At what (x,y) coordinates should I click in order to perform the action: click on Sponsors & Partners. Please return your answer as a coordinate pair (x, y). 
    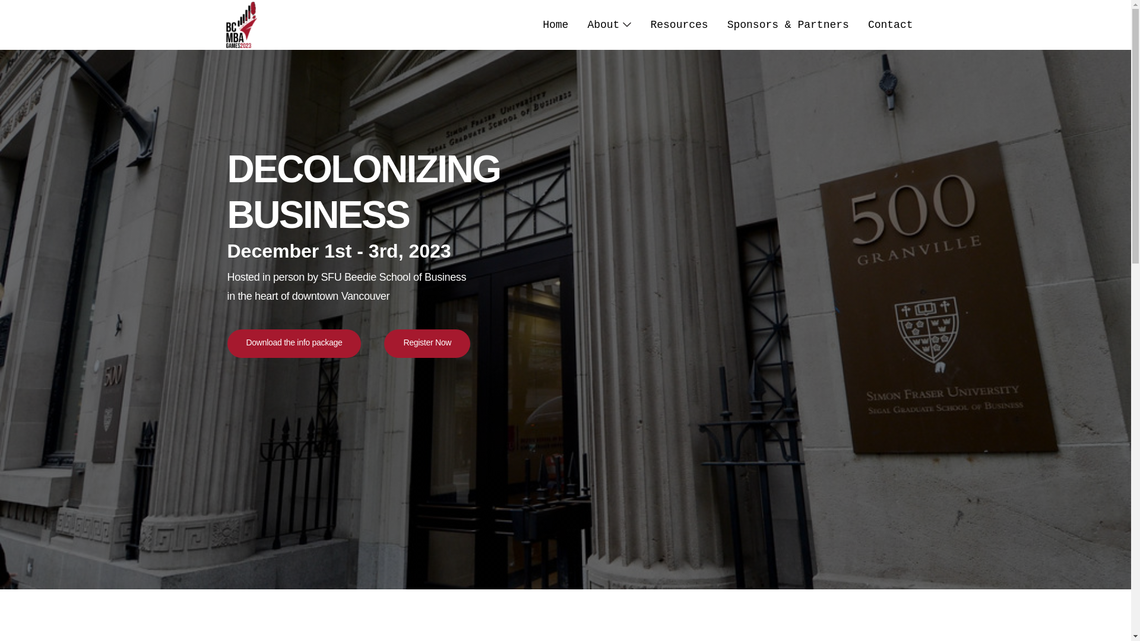
    Looking at the image, I should click on (788, 25).